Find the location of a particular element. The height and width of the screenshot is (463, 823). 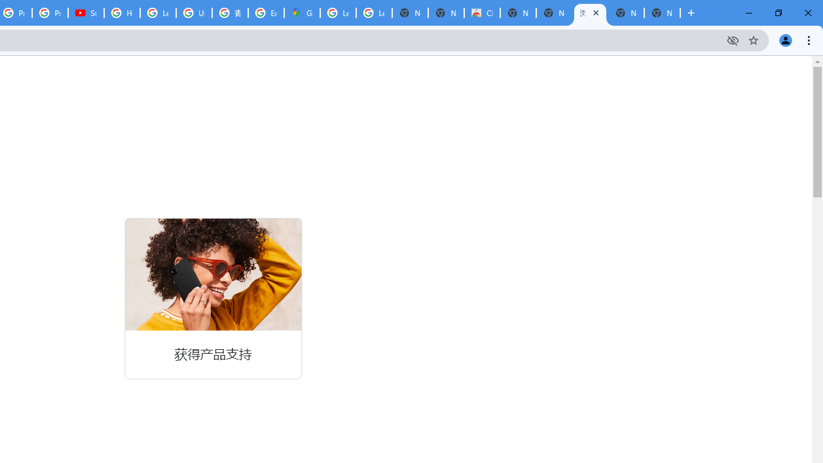

Explore new street-level details - Google Maps Help is located at coordinates (266, 13).